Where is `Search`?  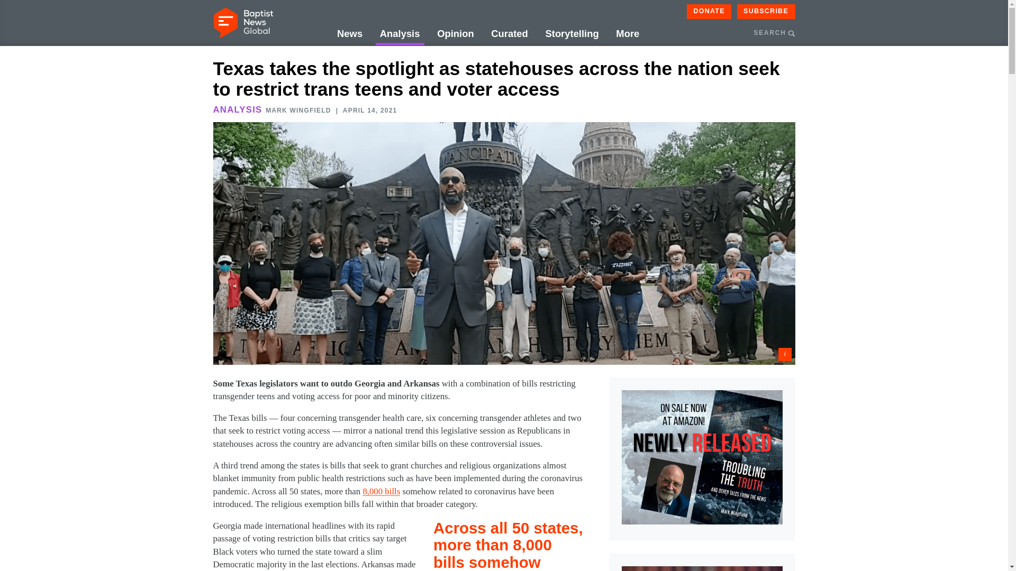
Search is located at coordinates (832, 84).